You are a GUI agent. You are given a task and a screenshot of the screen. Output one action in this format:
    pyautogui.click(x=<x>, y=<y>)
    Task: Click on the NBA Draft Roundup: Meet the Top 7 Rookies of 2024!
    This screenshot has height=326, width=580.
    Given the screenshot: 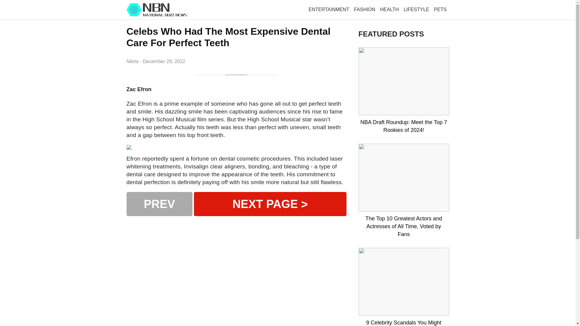 What is the action you would take?
    pyautogui.click(x=404, y=126)
    